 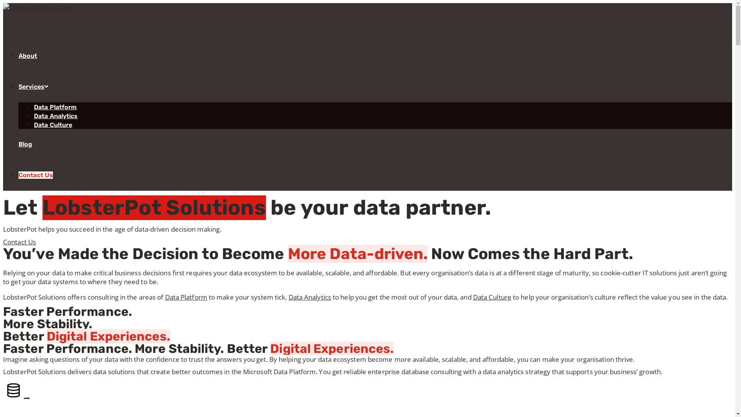 What do you see at coordinates (53, 125) in the screenshot?
I see `Data Culture` at bounding box center [53, 125].